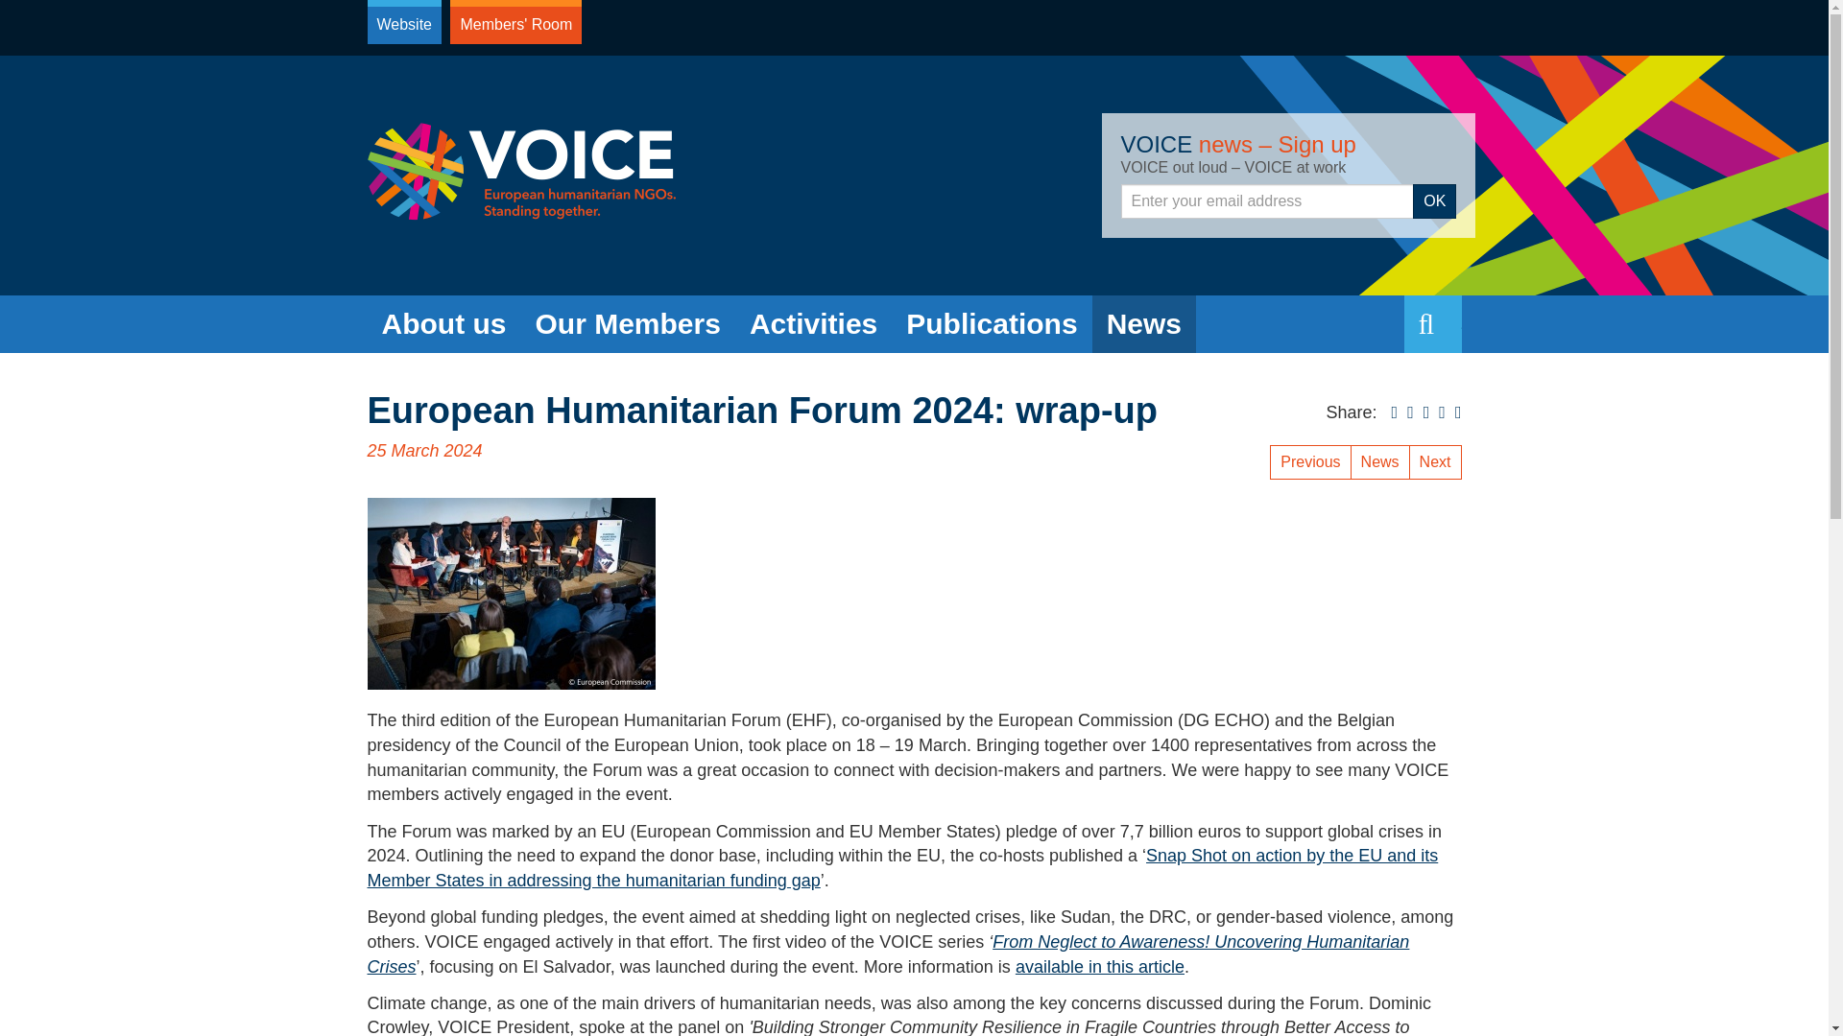  What do you see at coordinates (626, 324) in the screenshot?
I see `Our Members` at bounding box center [626, 324].